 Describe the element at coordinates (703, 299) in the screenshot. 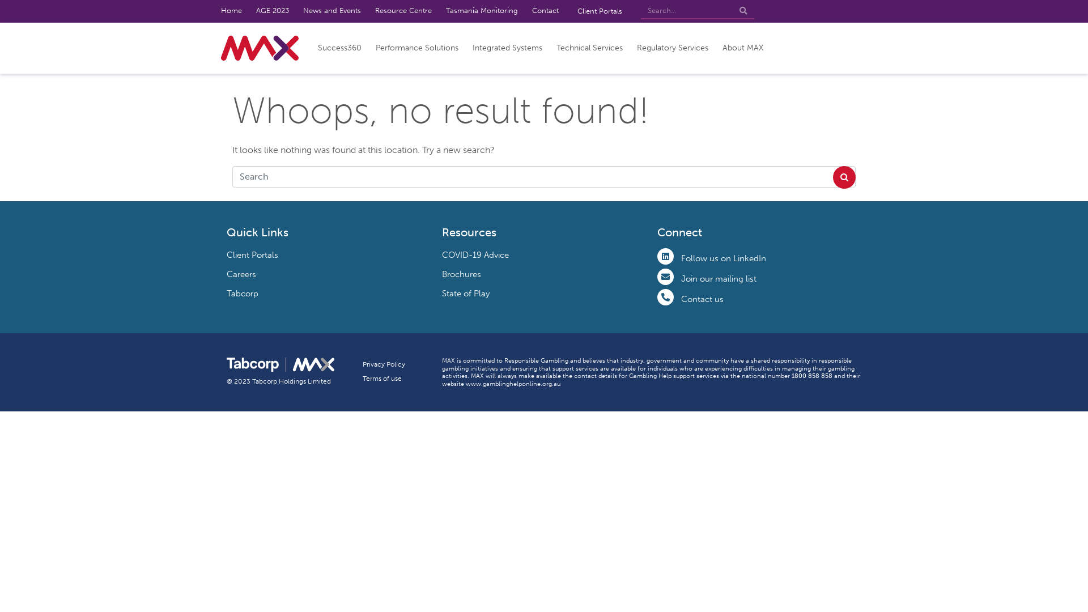

I see `Contact us` at that location.